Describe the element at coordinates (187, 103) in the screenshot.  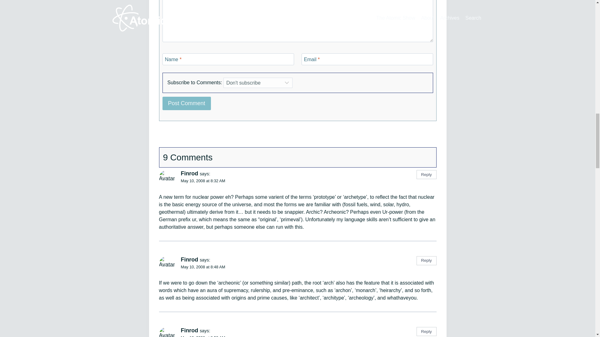
I see `Post Comment` at that location.